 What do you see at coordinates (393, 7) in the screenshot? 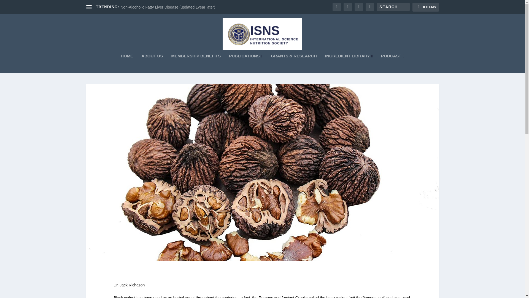
I see `Search for:` at bounding box center [393, 7].